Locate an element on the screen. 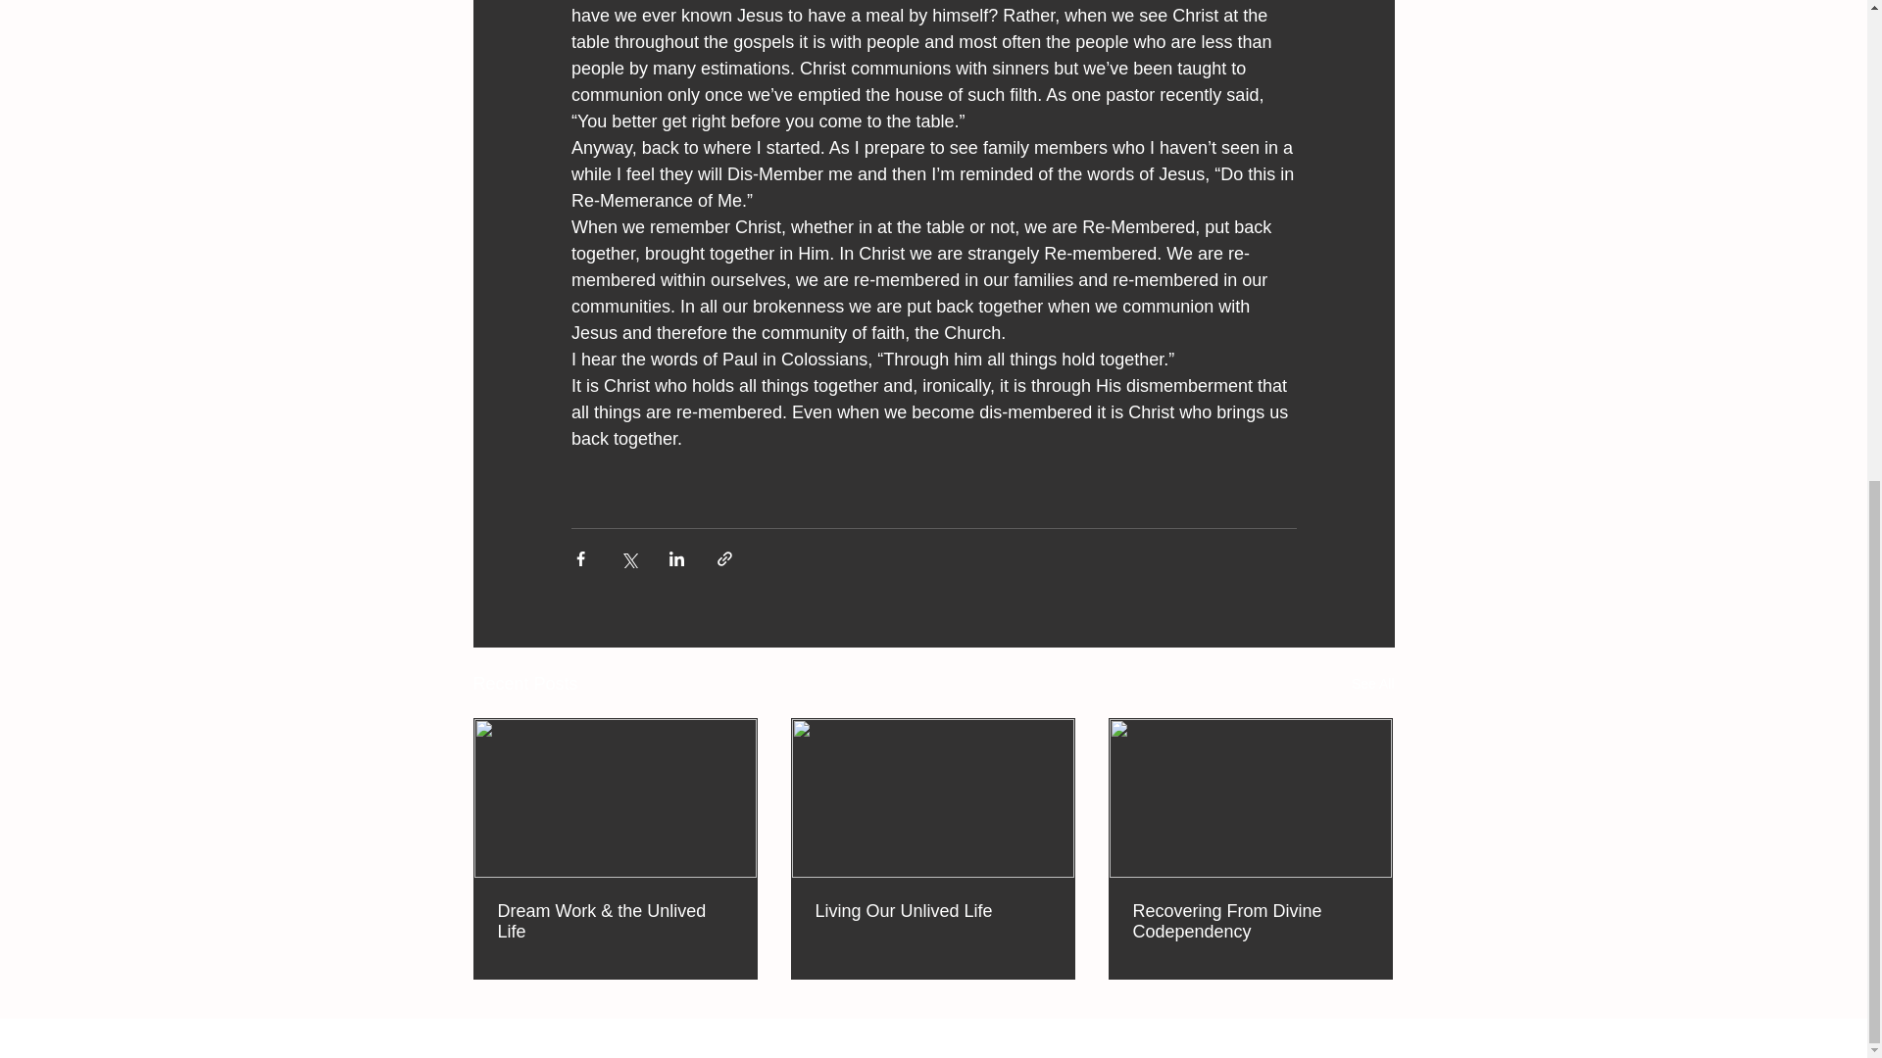 The height and width of the screenshot is (1058, 1882). See All is located at coordinates (1372, 684).